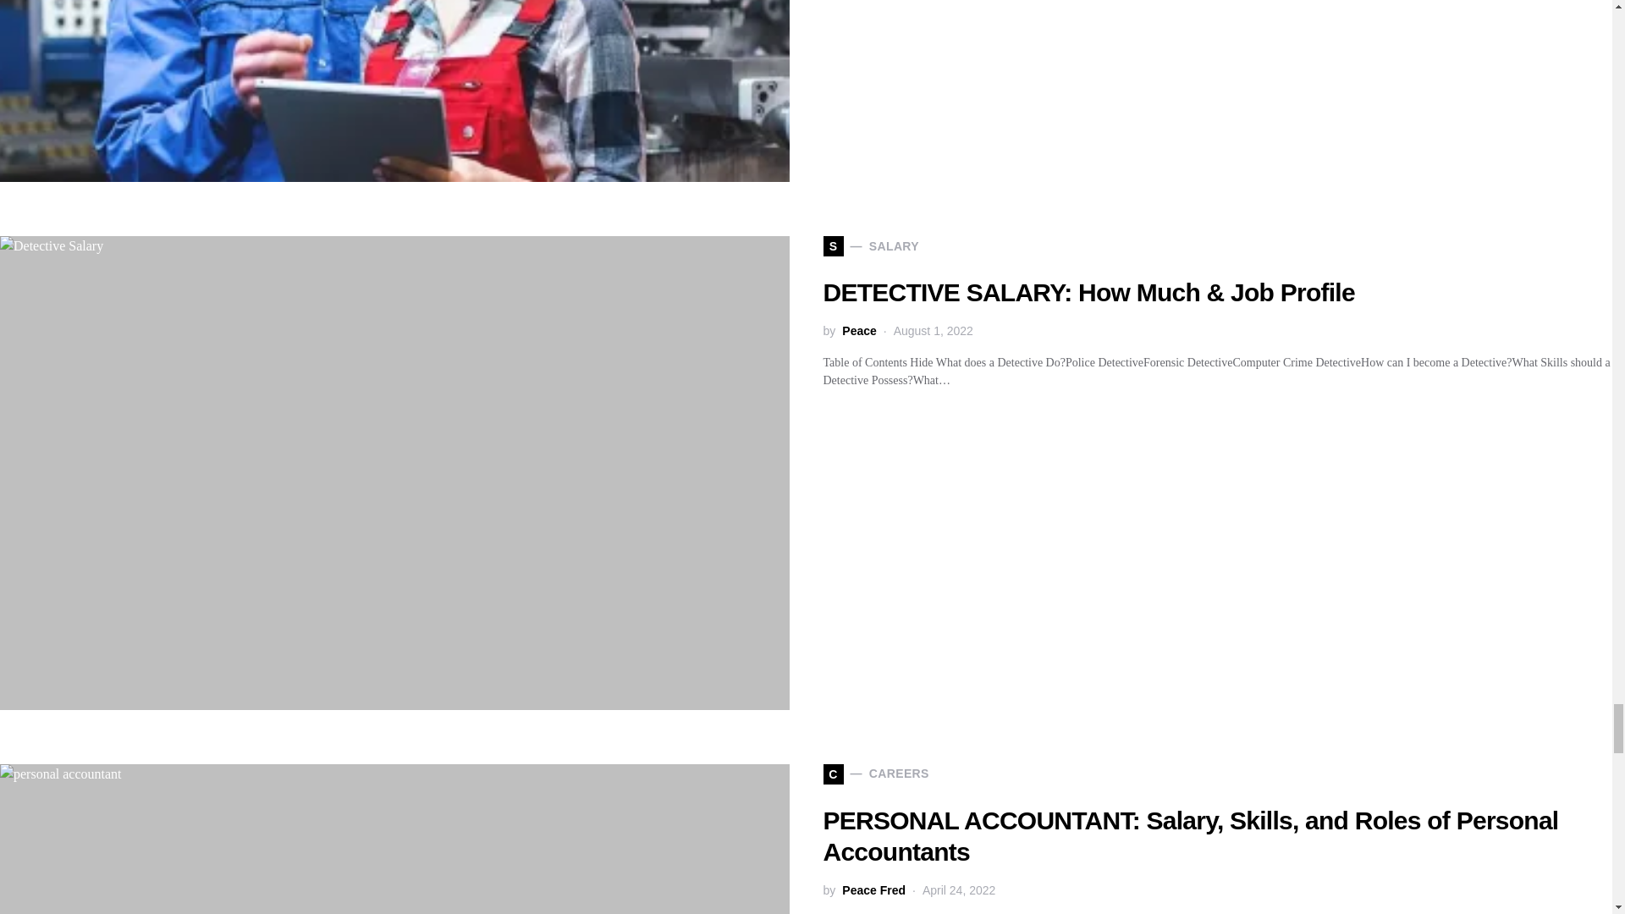  What do you see at coordinates (858, 331) in the screenshot?
I see `View all posts by Peace` at bounding box center [858, 331].